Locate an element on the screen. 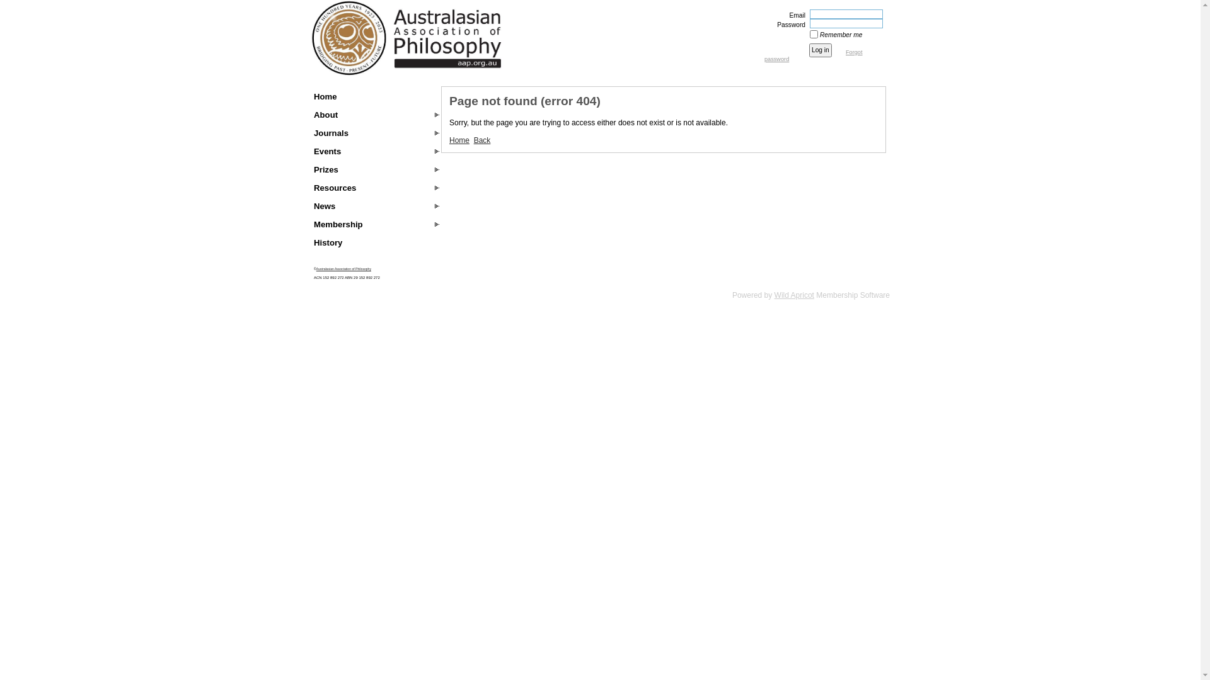 Image resolution: width=1210 pixels, height=680 pixels. Back is located at coordinates (483, 140).